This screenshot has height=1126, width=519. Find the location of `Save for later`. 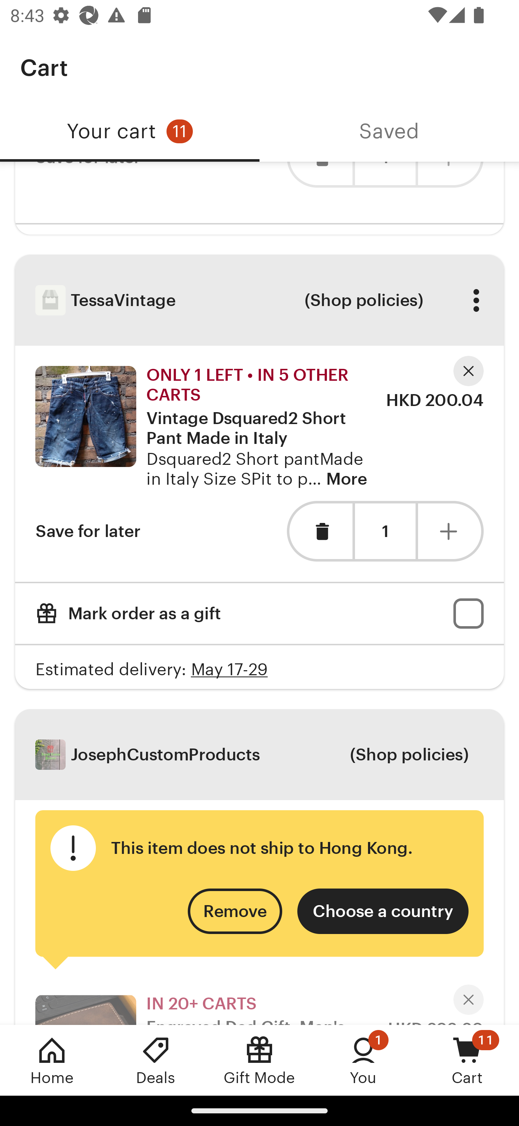

Save for later is located at coordinates (88, 531).